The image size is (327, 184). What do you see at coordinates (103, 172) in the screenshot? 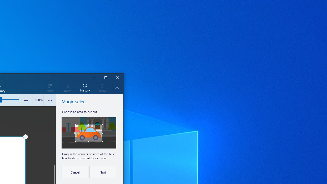
I see `Next` at bounding box center [103, 172].